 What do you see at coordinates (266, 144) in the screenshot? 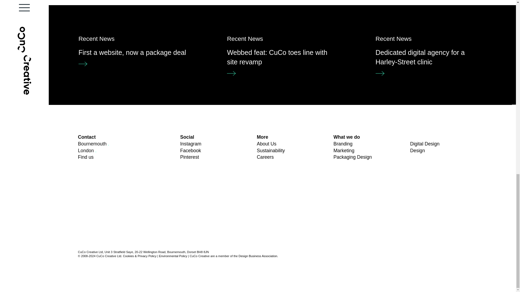
I see `Find us` at bounding box center [266, 144].